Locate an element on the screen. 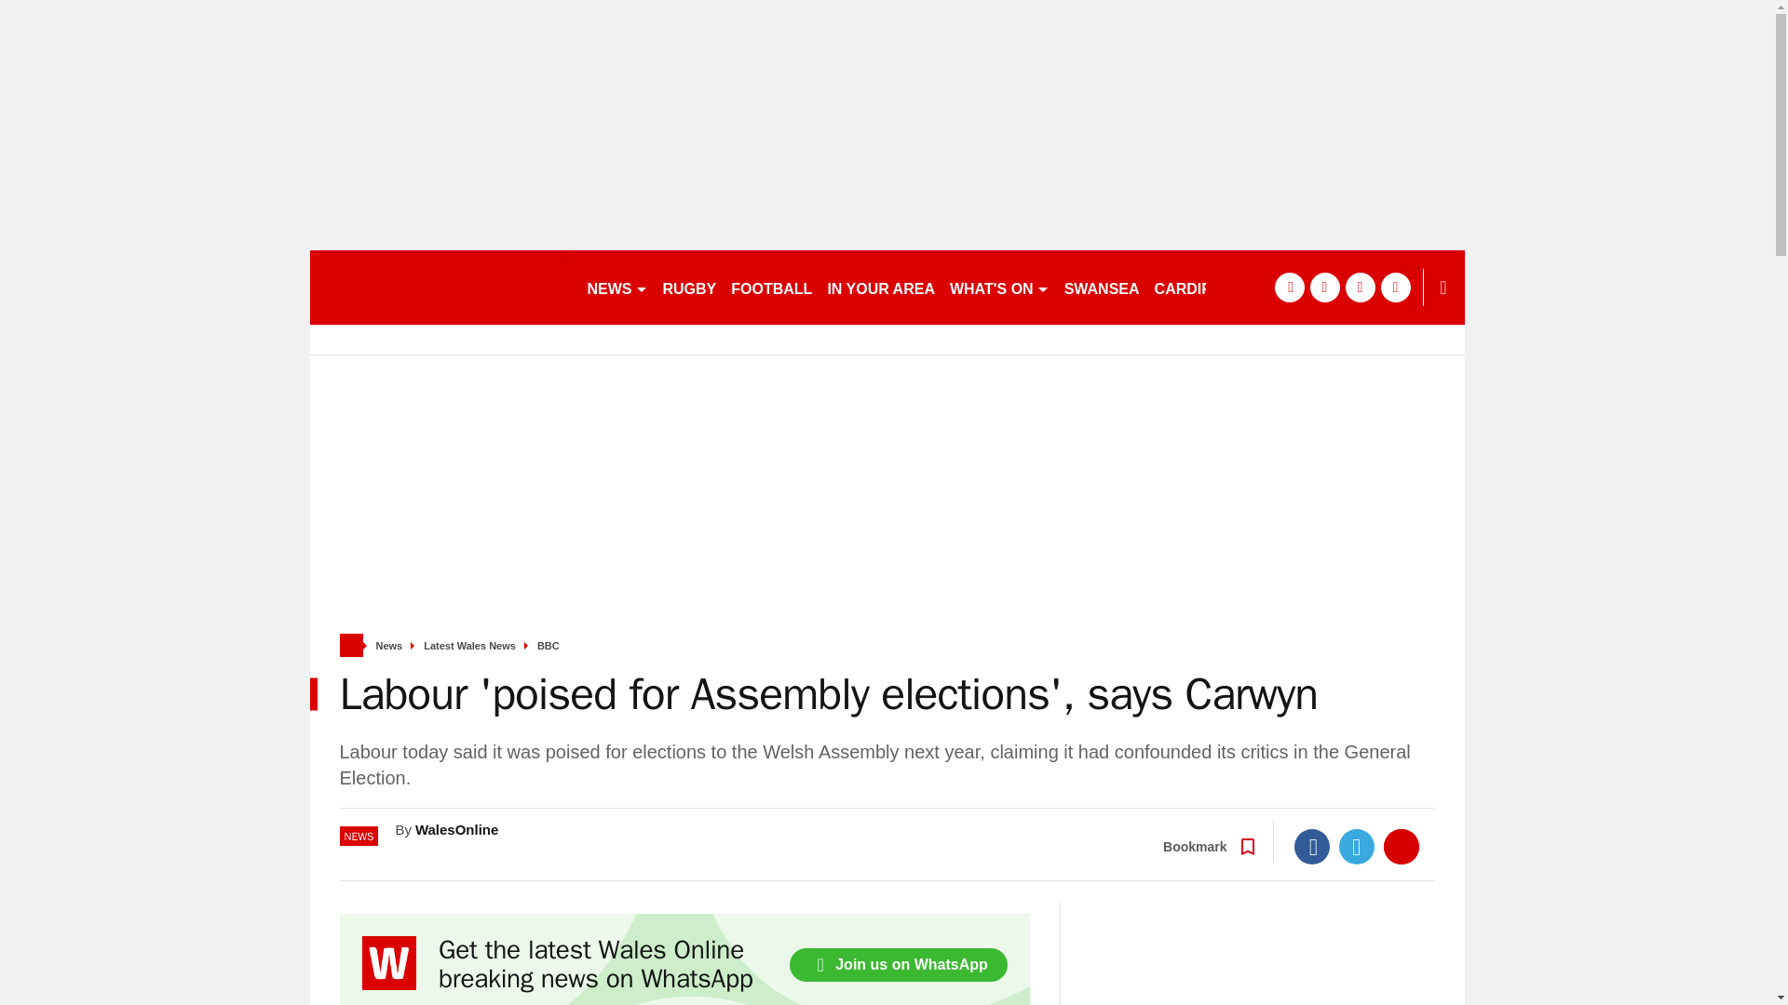 The image size is (1788, 1005). walesonline is located at coordinates (440, 287).